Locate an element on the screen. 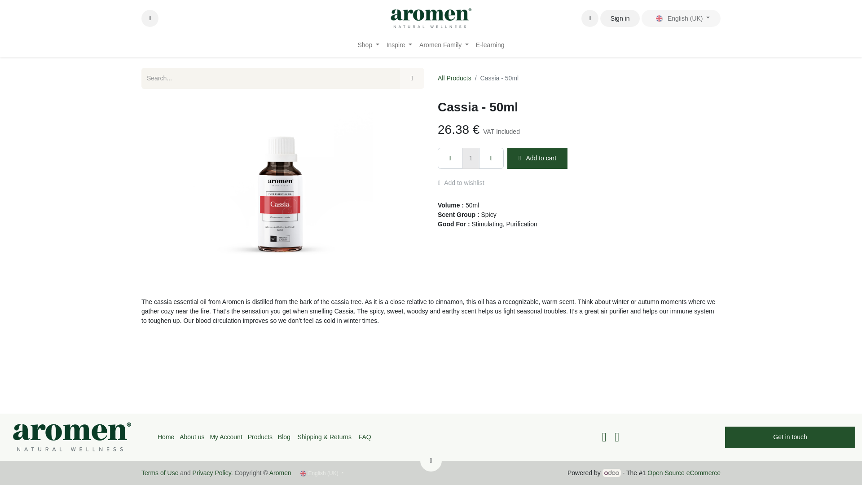 Image resolution: width=862 pixels, height=485 pixels. Search is located at coordinates (412, 78).